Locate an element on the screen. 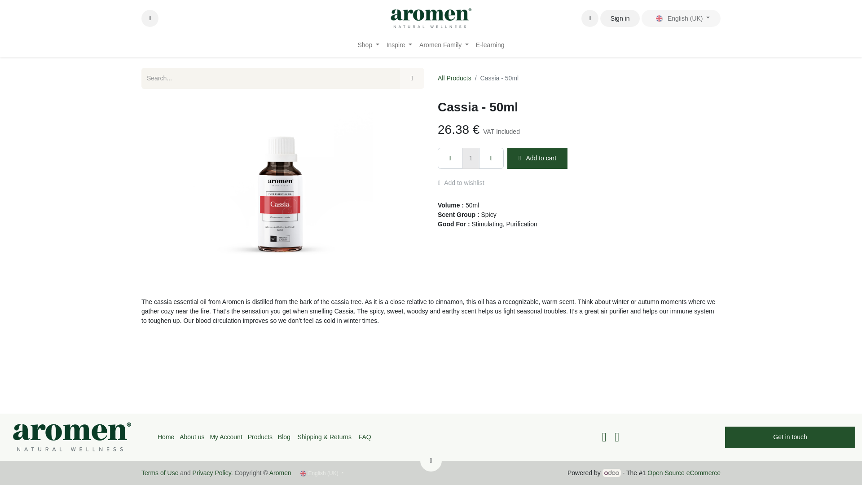 Image resolution: width=862 pixels, height=485 pixels. Search is located at coordinates (412, 78).